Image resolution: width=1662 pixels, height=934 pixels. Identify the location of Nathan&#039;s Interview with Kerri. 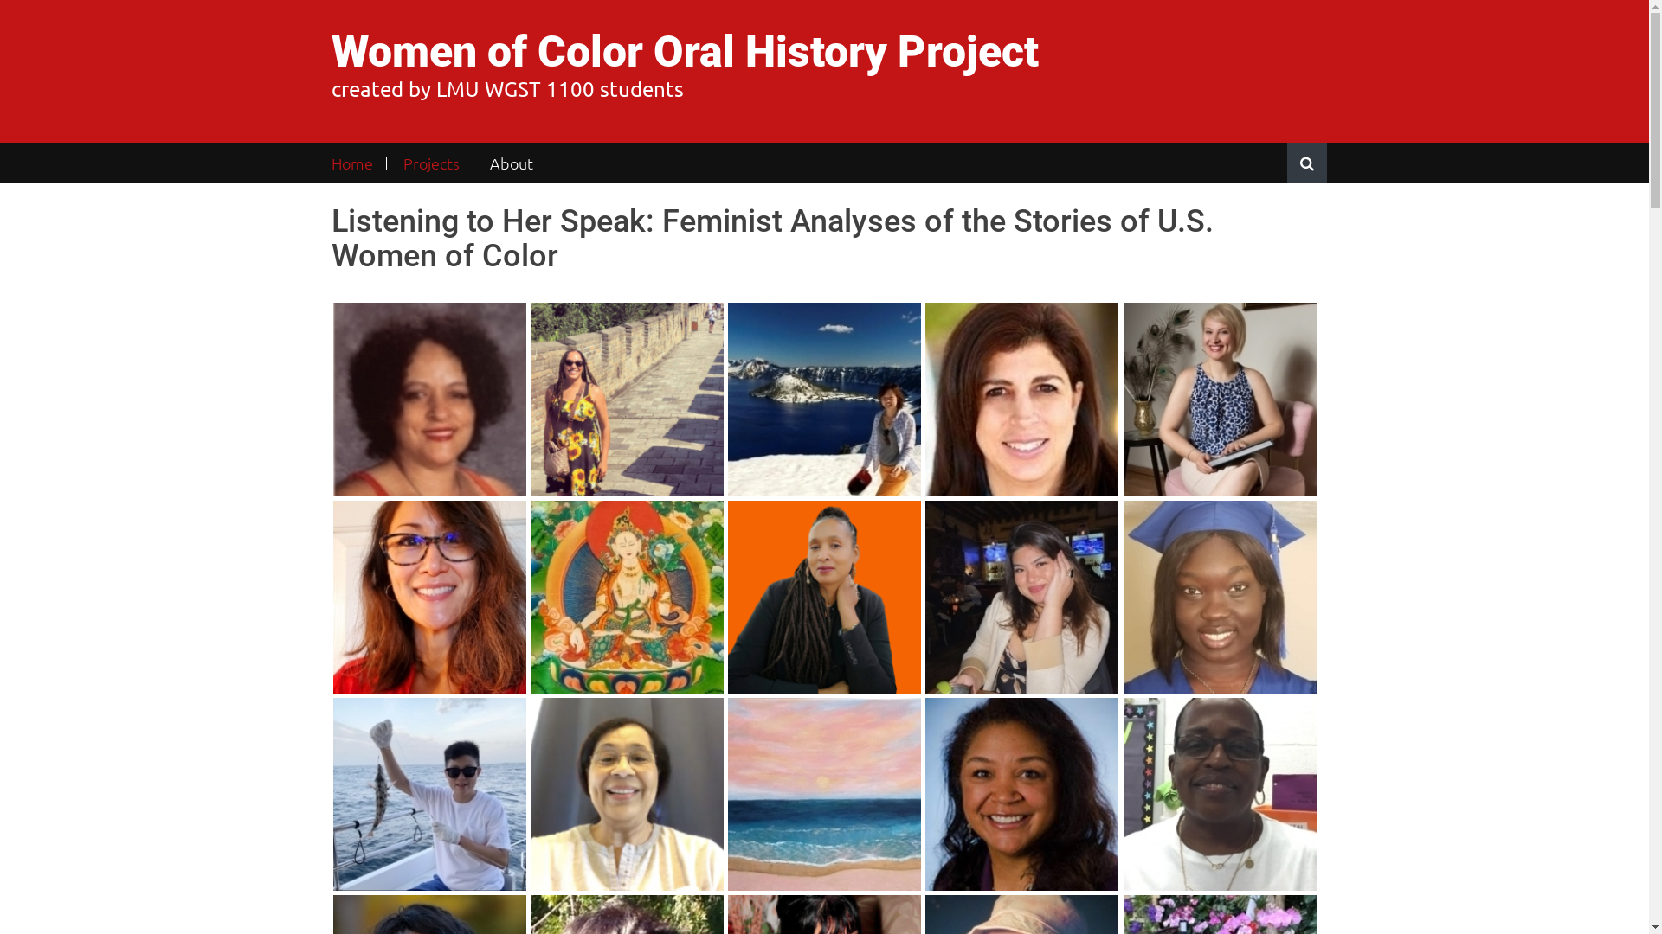
(627, 794).